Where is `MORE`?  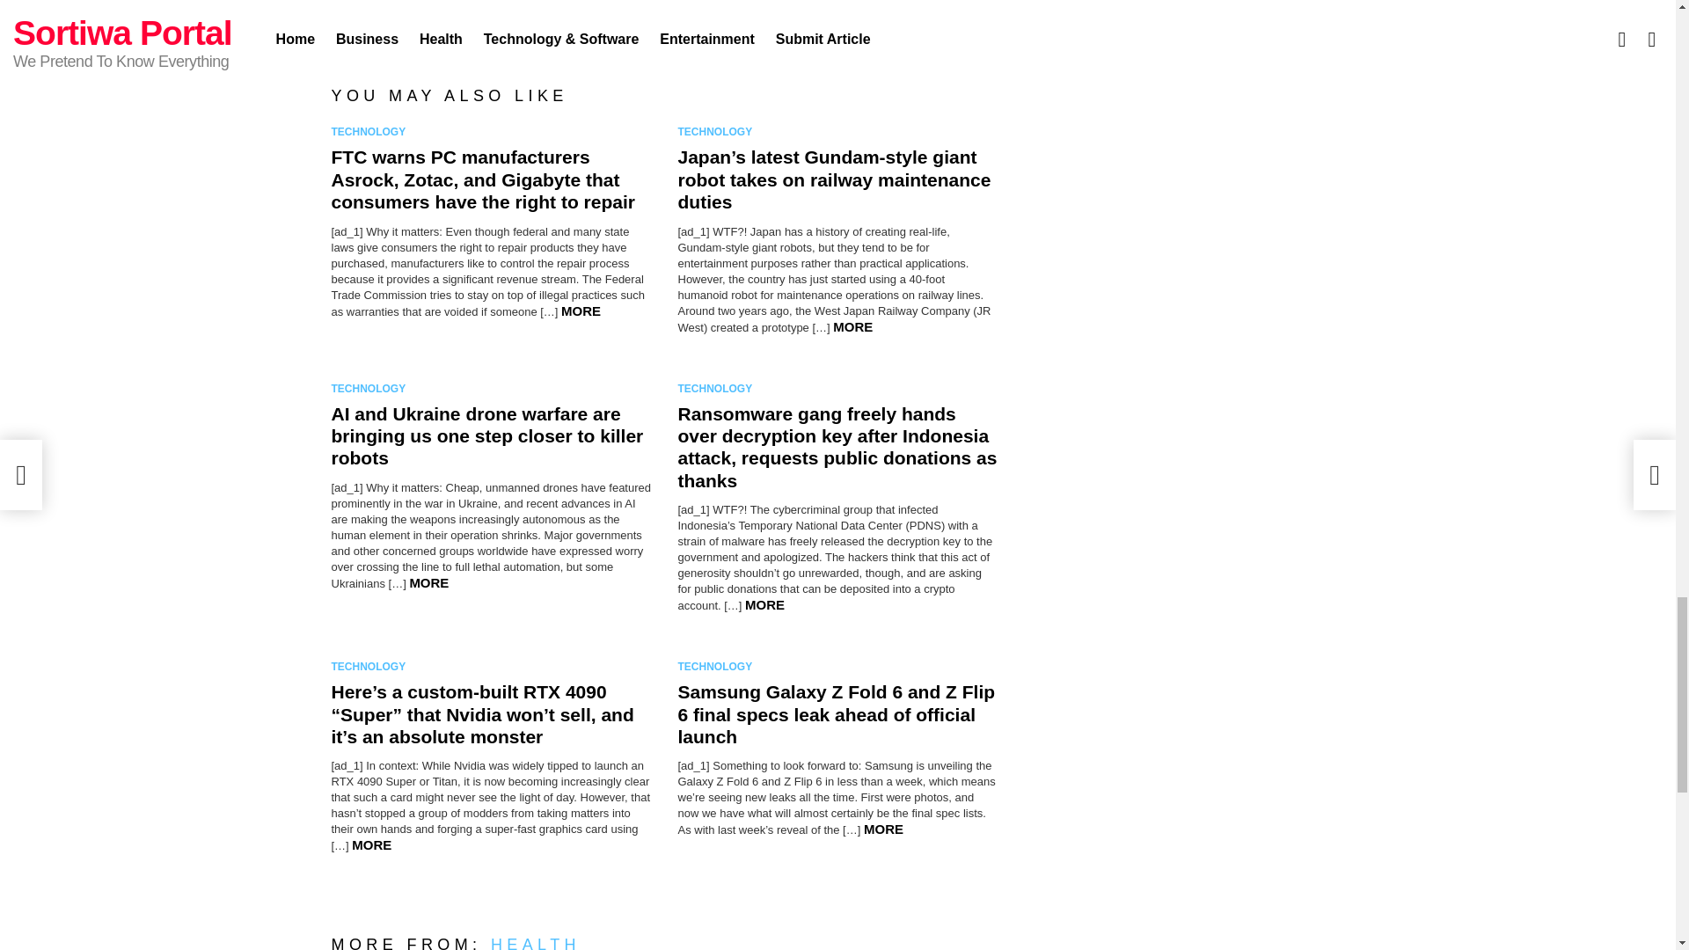
MORE is located at coordinates (428, 582).